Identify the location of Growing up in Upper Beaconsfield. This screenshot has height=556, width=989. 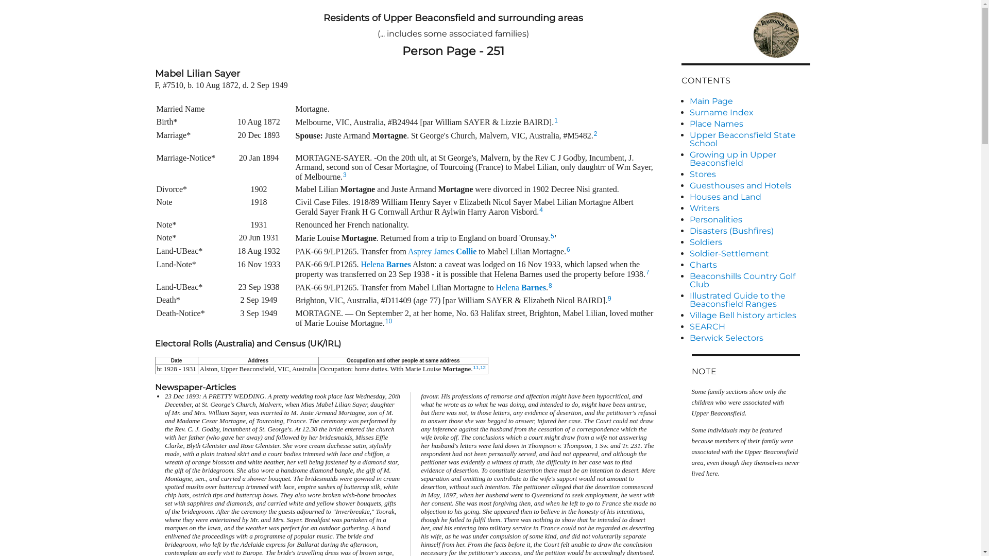
(749, 159).